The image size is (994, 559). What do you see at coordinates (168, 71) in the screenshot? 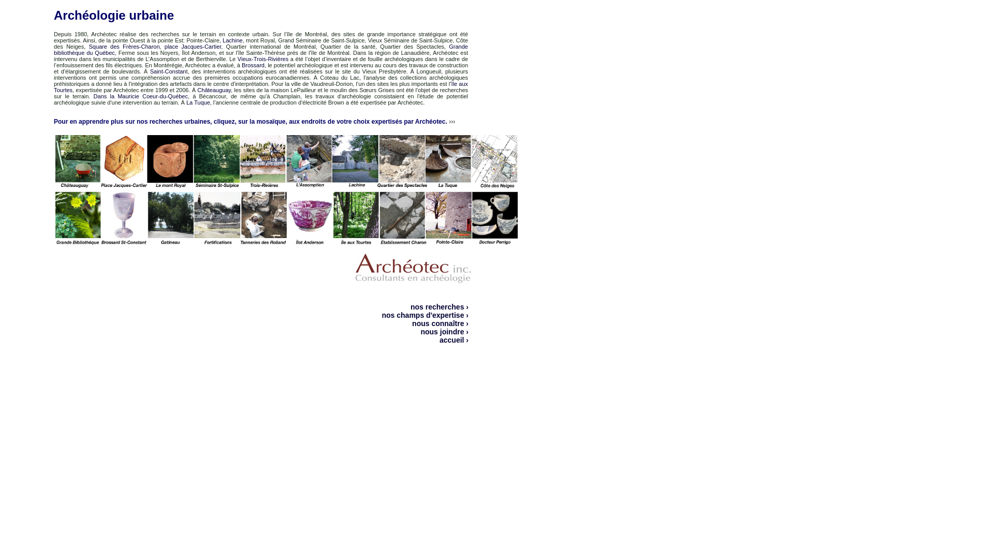
I see `Saint-Constan` at bounding box center [168, 71].